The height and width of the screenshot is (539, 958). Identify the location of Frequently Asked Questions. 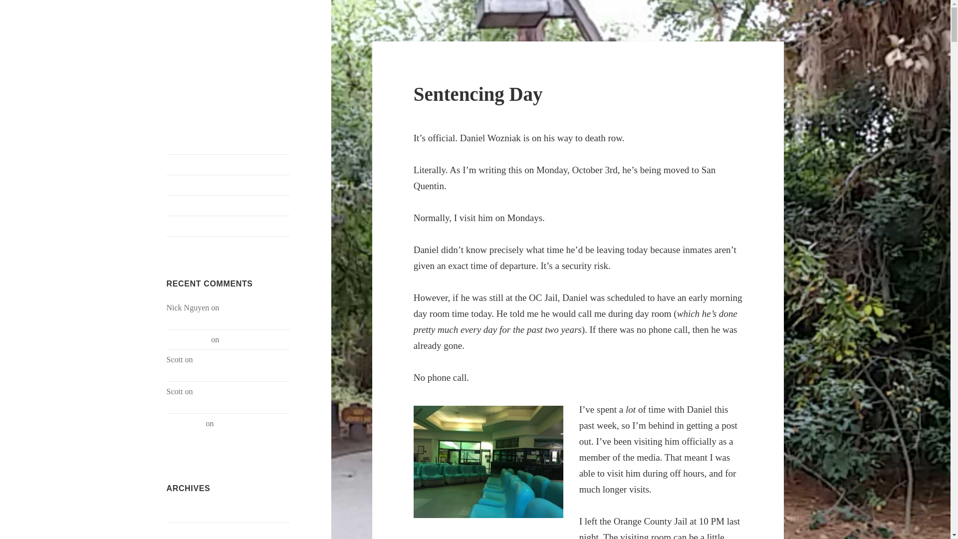
(229, 185).